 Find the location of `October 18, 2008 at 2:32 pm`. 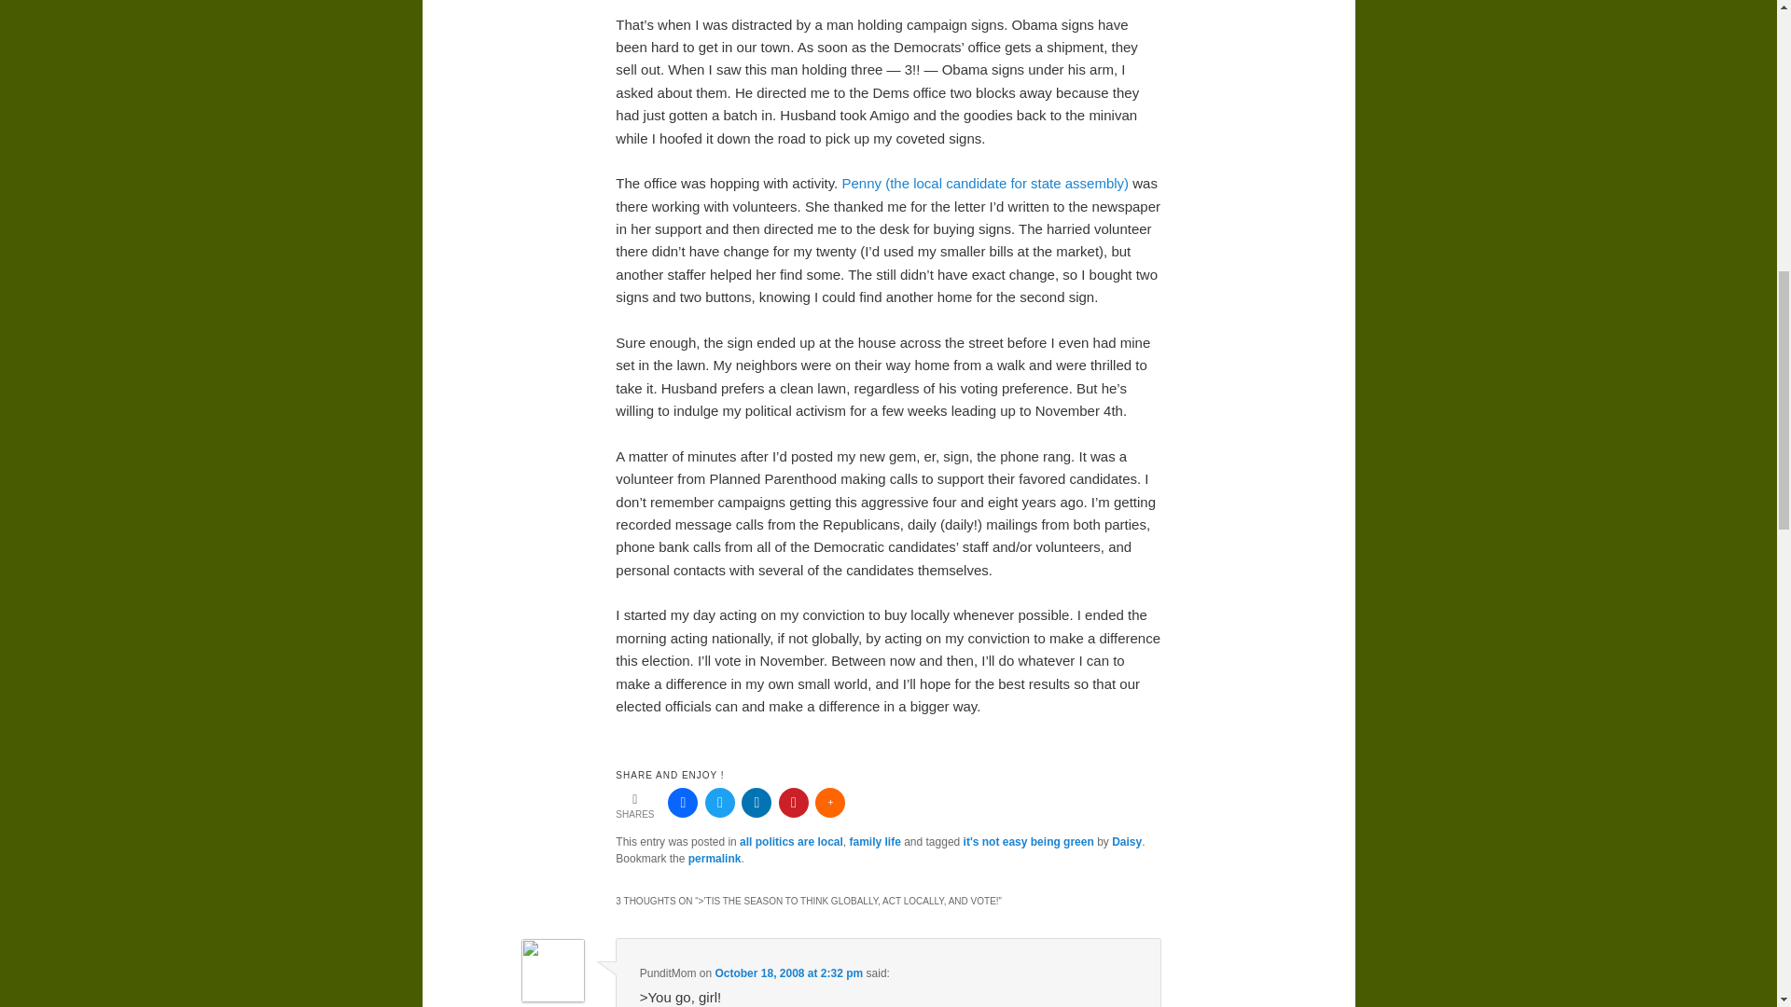

October 18, 2008 at 2:32 pm is located at coordinates (789, 973).